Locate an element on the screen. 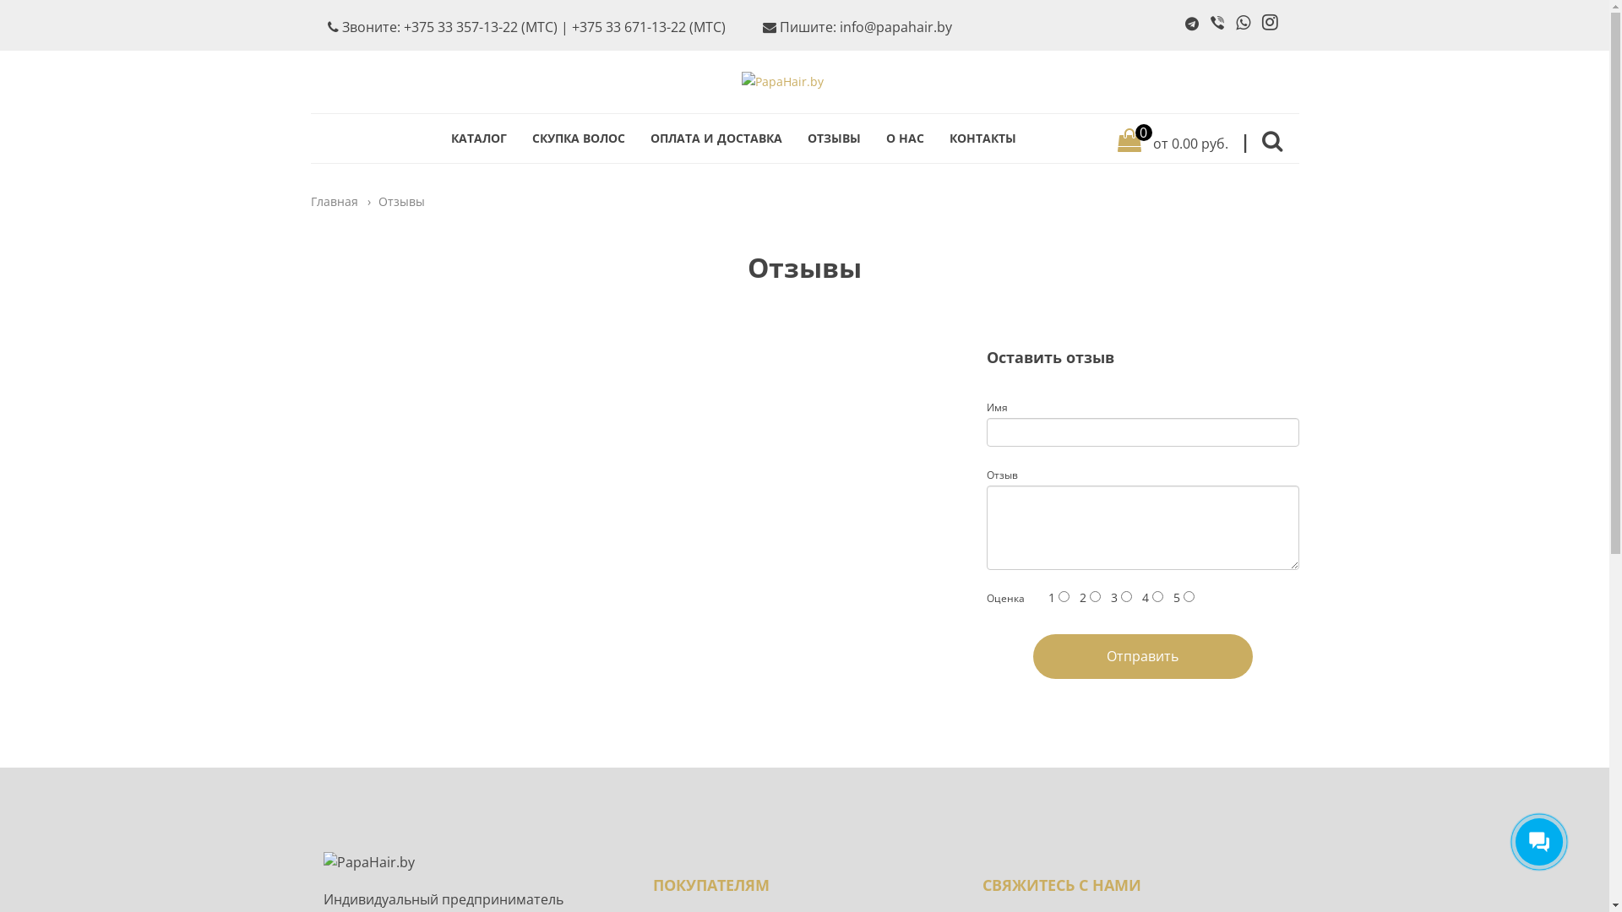  Viber is located at coordinates (1216, 24).